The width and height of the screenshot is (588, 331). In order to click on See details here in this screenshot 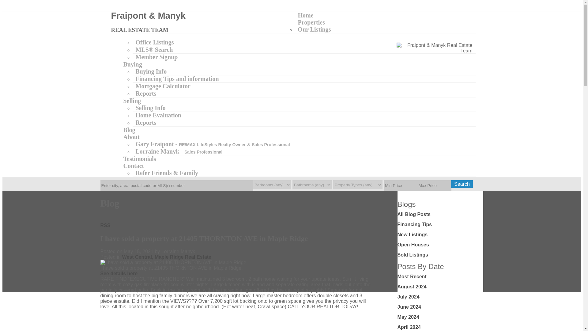, I will do `click(119, 273)`.